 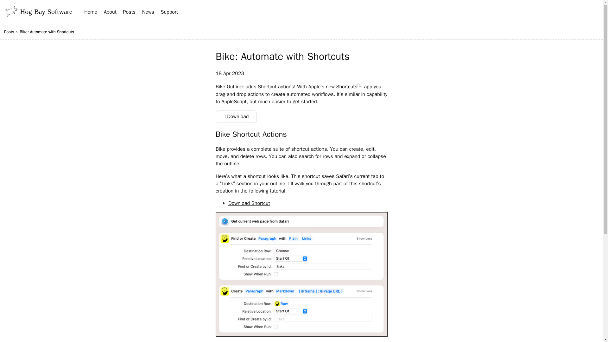 What do you see at coordinates (148, 12) in the screenshot?
I see `News` at bounding box center [148, 12].